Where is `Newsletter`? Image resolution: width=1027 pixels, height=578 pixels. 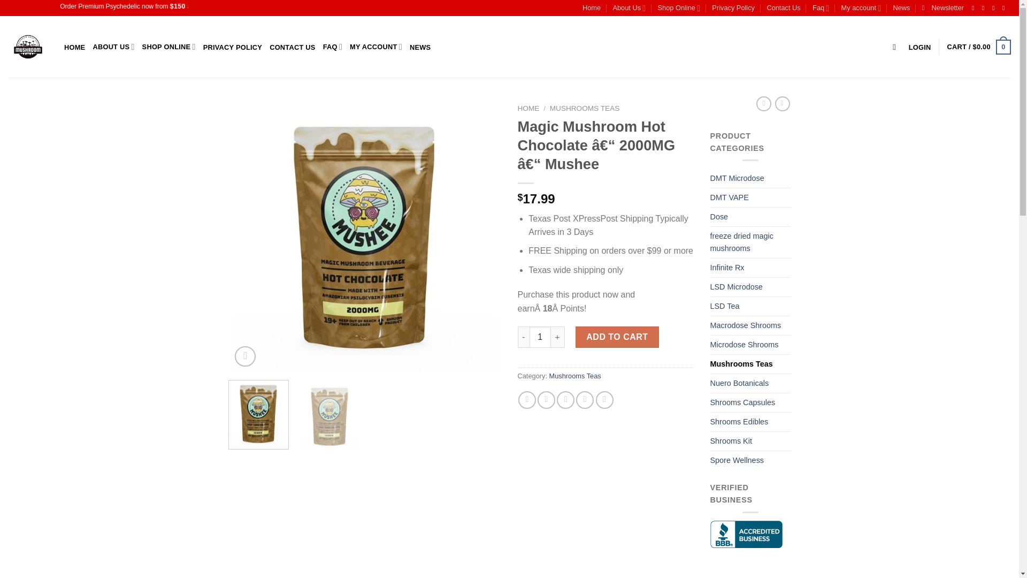
Newsletter is located at coordinates (943, 8).